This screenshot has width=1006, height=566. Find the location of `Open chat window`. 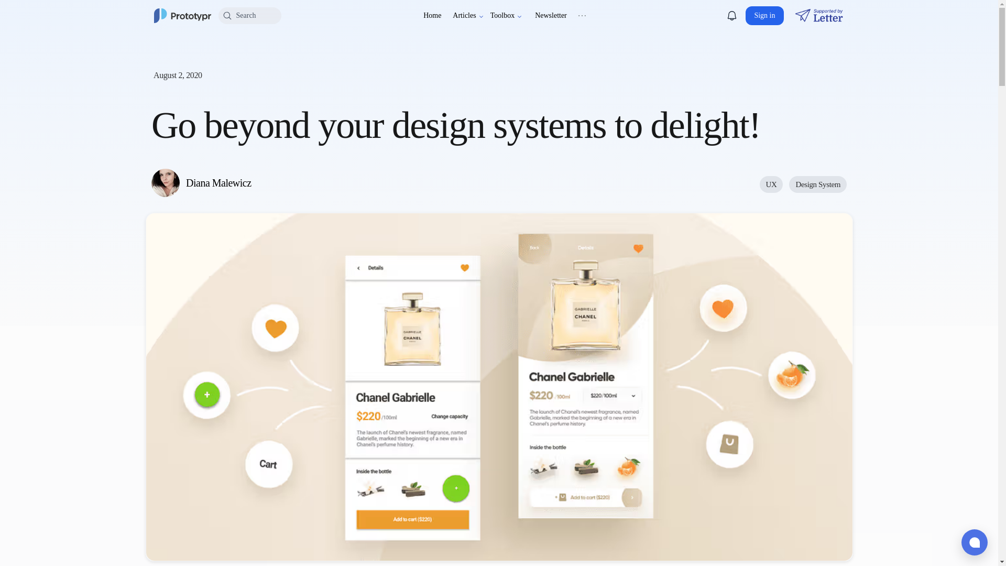

Open chat window is located at coordinates (975, 542).